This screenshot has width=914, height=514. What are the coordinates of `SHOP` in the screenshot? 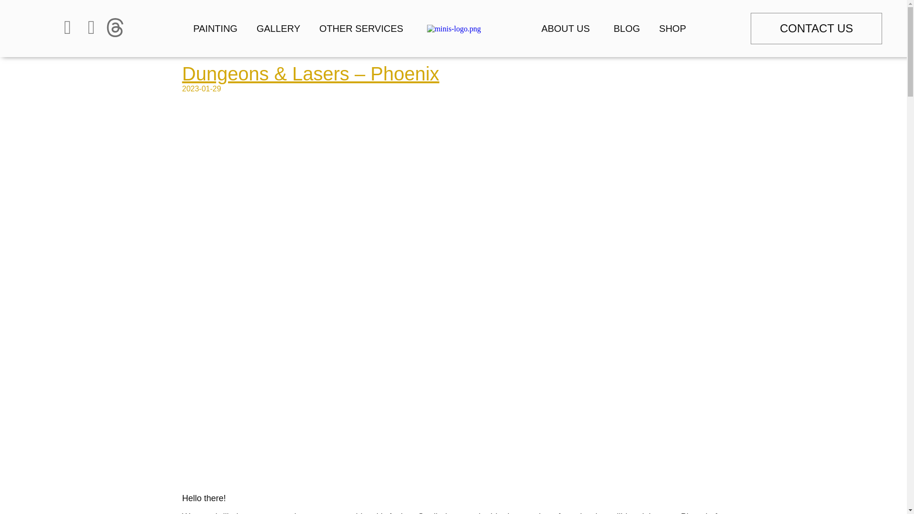 It's located at (673, 29).